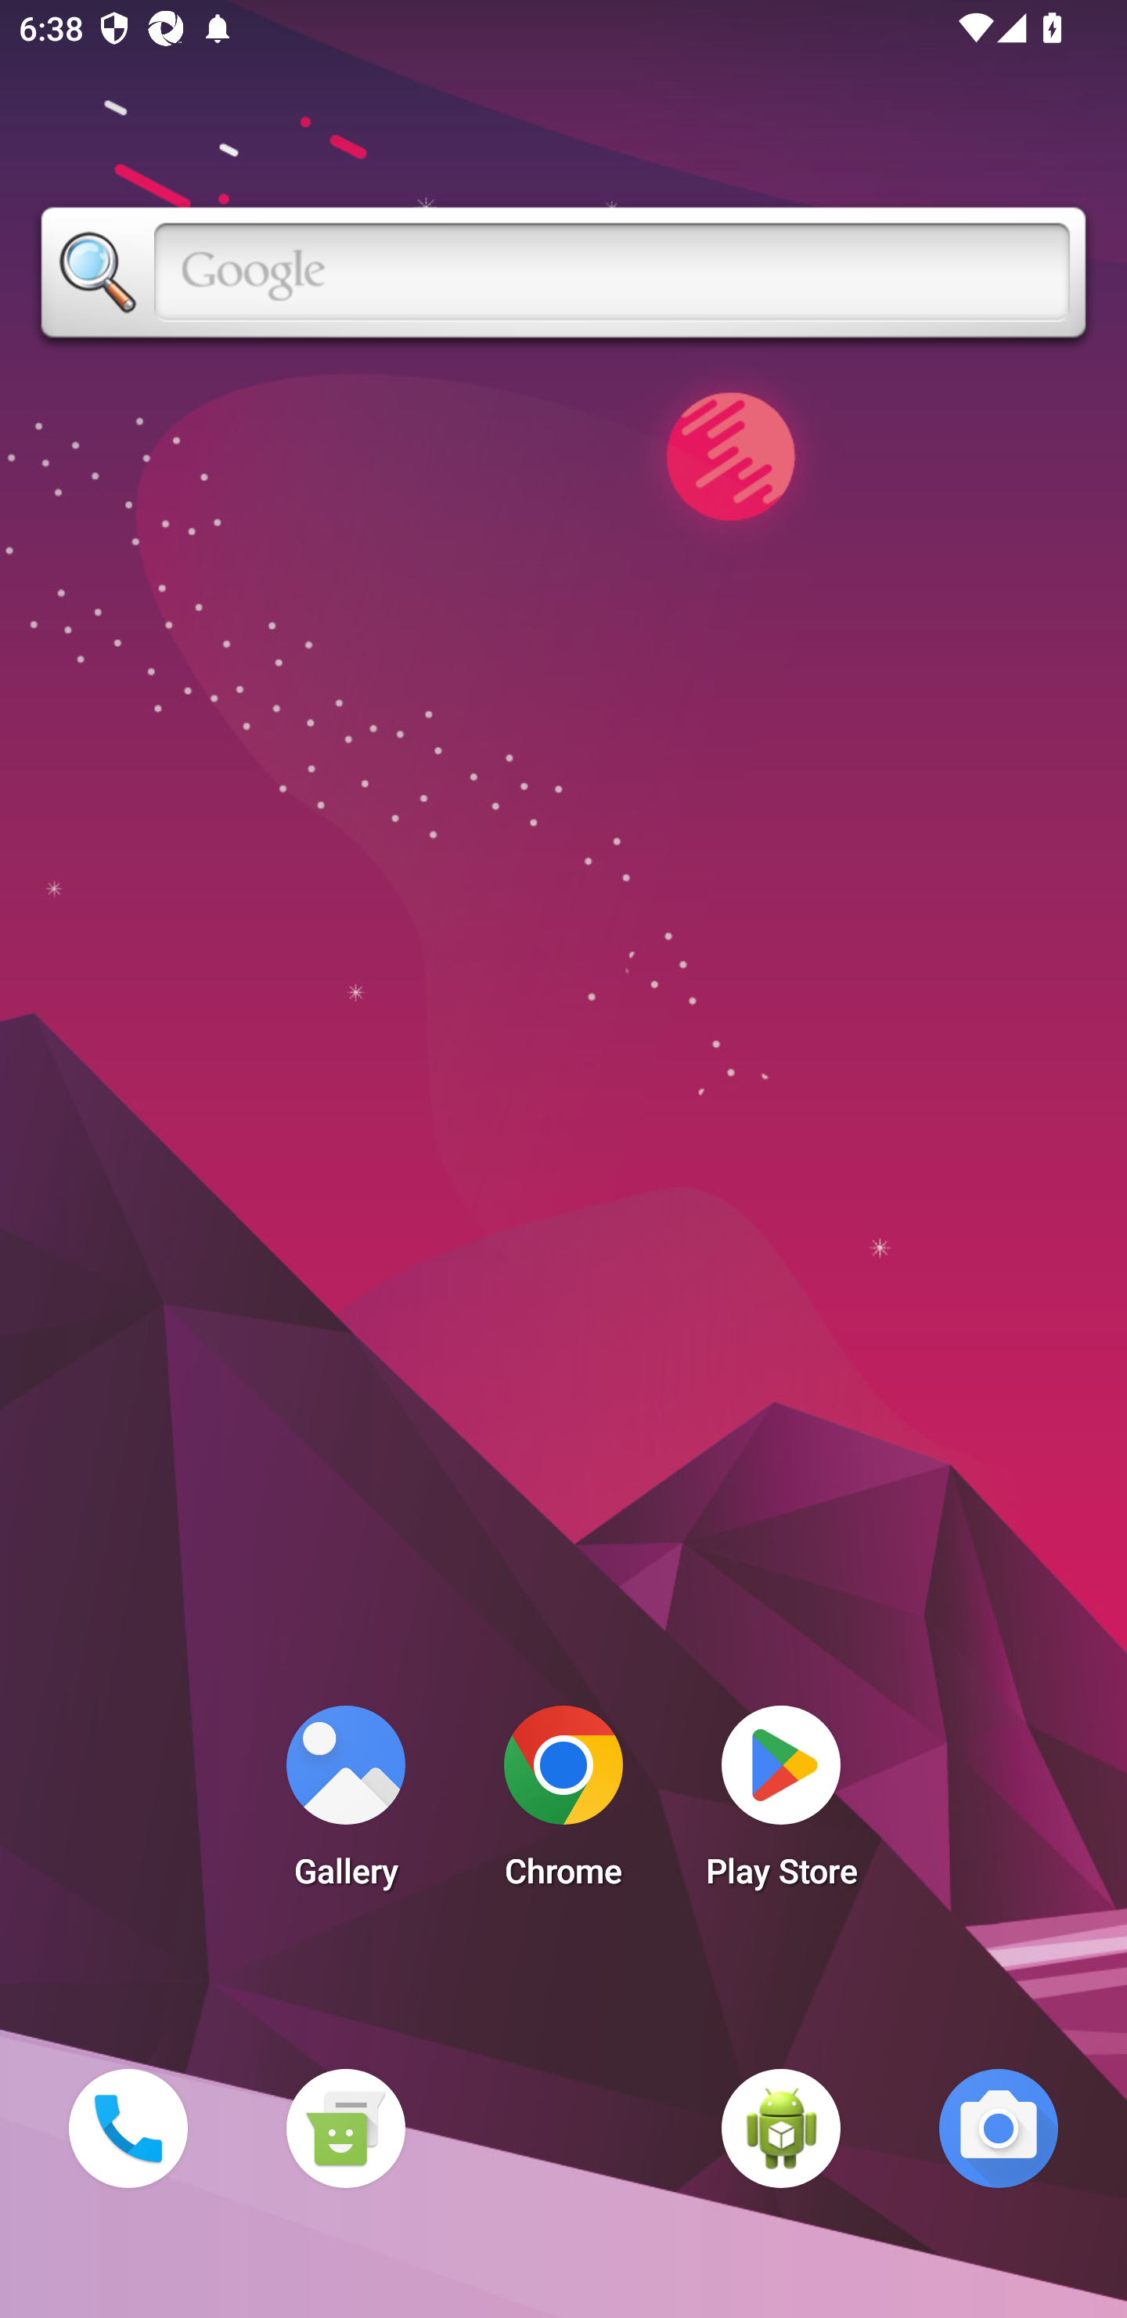 The image size is (1127, 2318). I want to click on WebView Browser Tester, so click(781, 2128).